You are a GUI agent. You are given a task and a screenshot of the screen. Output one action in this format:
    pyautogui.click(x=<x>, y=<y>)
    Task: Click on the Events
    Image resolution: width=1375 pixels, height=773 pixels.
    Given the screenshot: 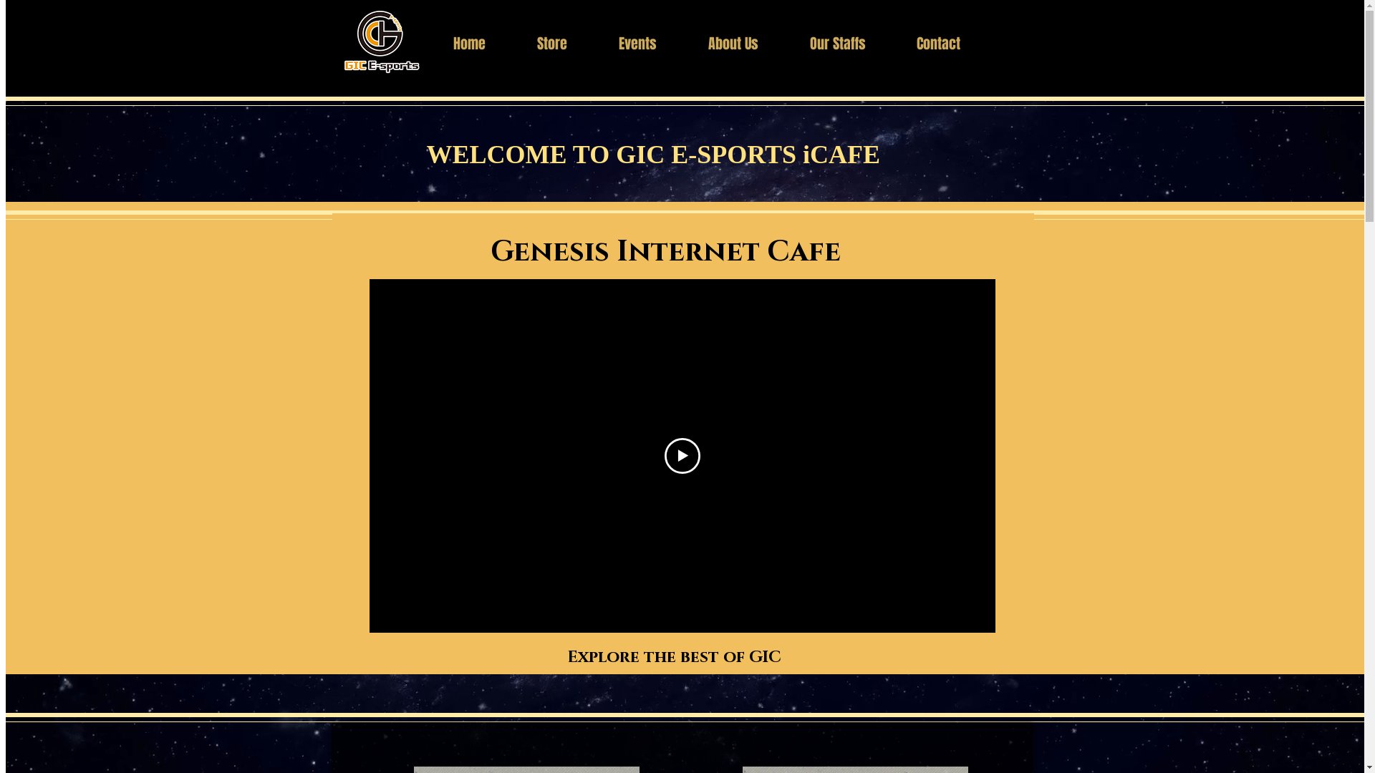 What is the action you would take?
    pyautogui.click(x=652, y=44)
    